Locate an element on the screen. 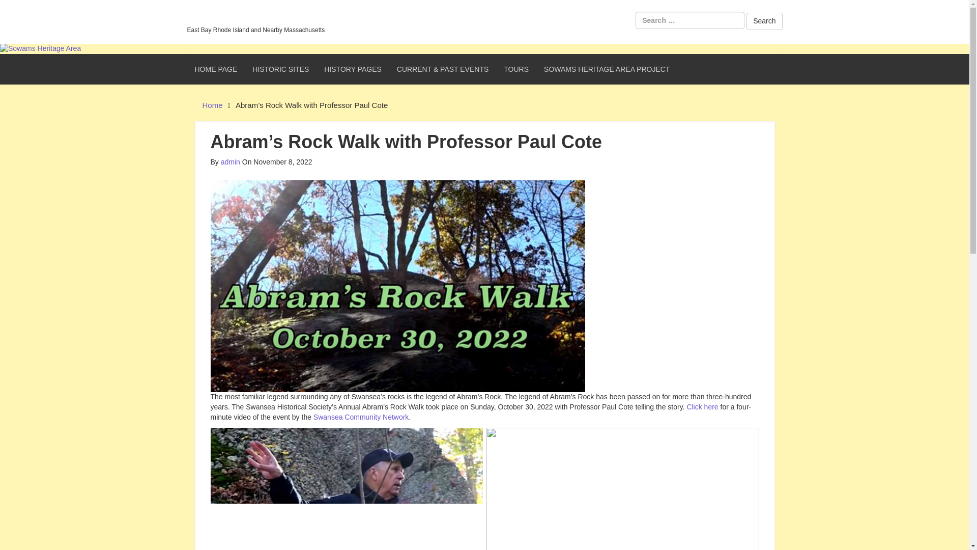 Image resolution: width=977 pixels, height=550 pixels. Sowams Heritage Area is located at coordinates (41, 48).